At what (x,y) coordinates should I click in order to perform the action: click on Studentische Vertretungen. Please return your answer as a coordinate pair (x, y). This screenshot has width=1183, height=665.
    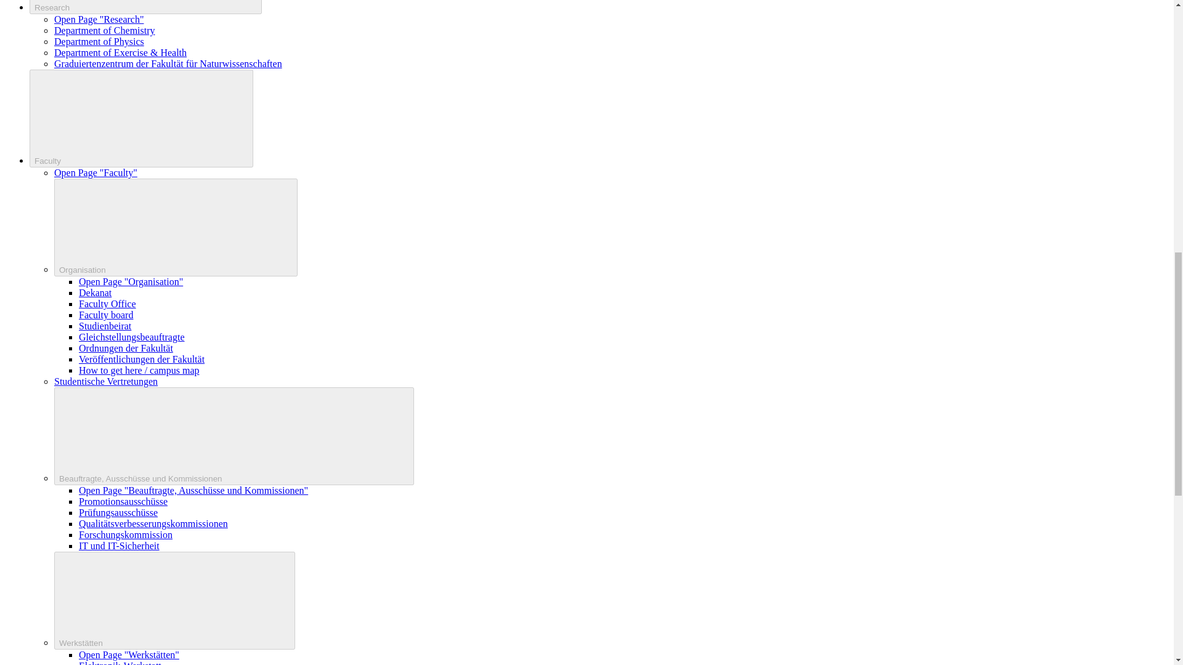
    Looking at the image, I should click on (106, 381).